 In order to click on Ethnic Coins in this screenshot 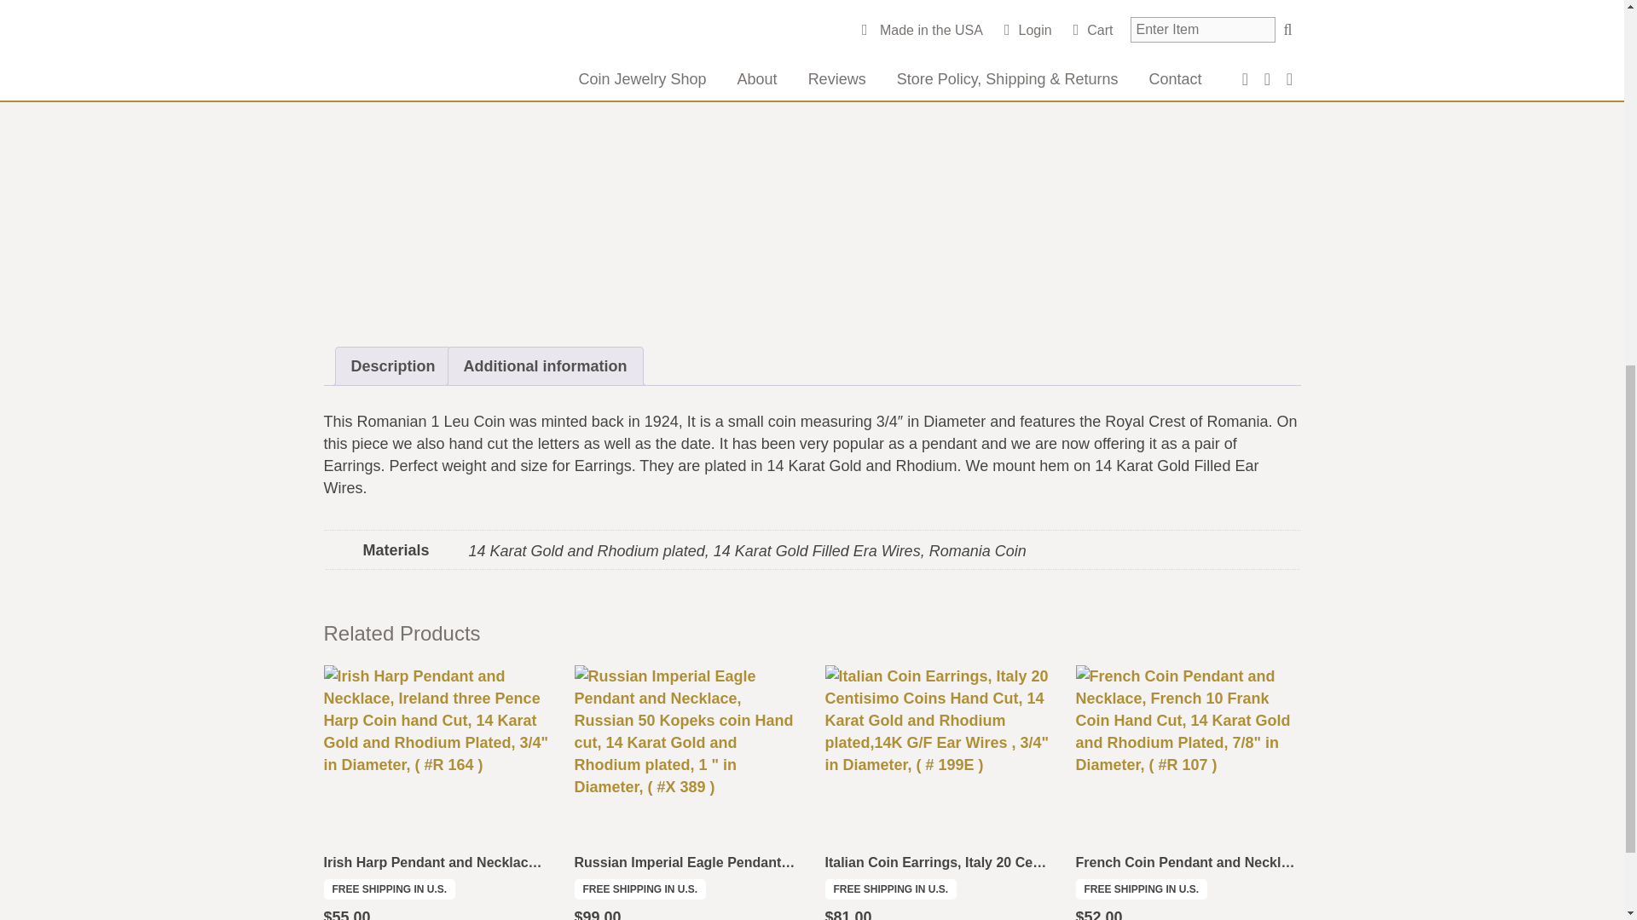, I will do `click(850, 0)`.